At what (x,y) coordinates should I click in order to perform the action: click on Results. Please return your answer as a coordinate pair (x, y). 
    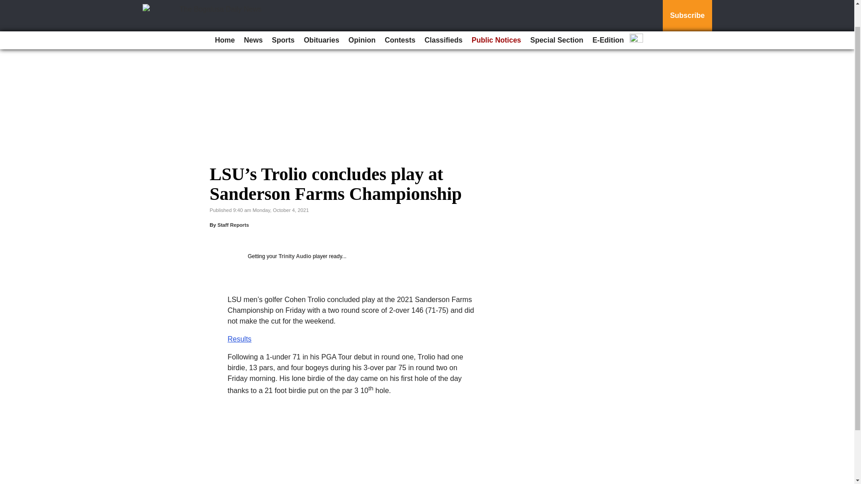
    Looking at the image, I should click on (239, 339).